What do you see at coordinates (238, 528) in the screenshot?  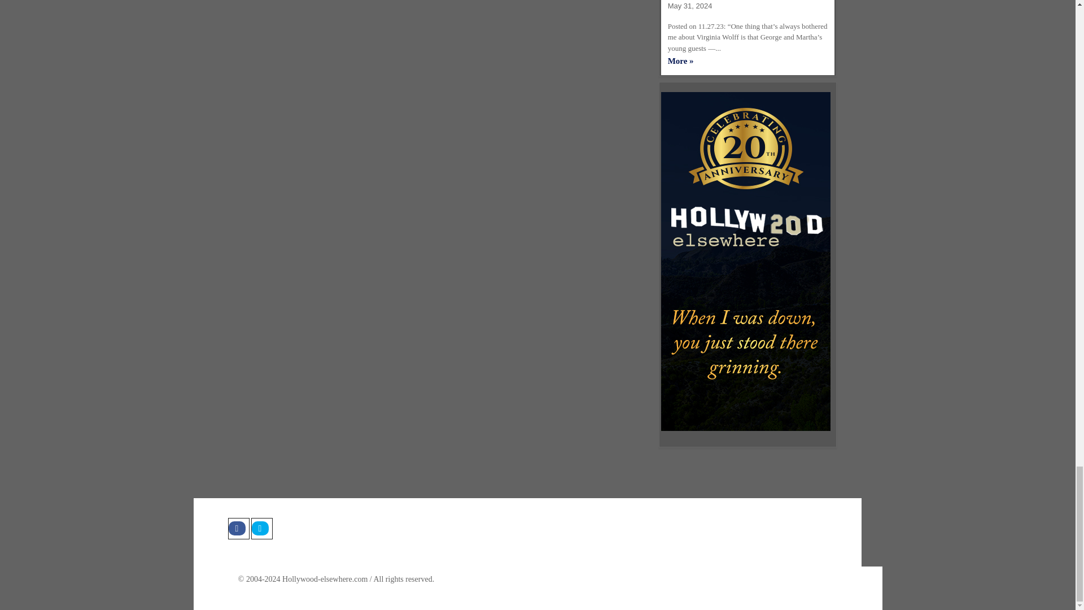 I see `Facebook` at bounding box center [238, 528].